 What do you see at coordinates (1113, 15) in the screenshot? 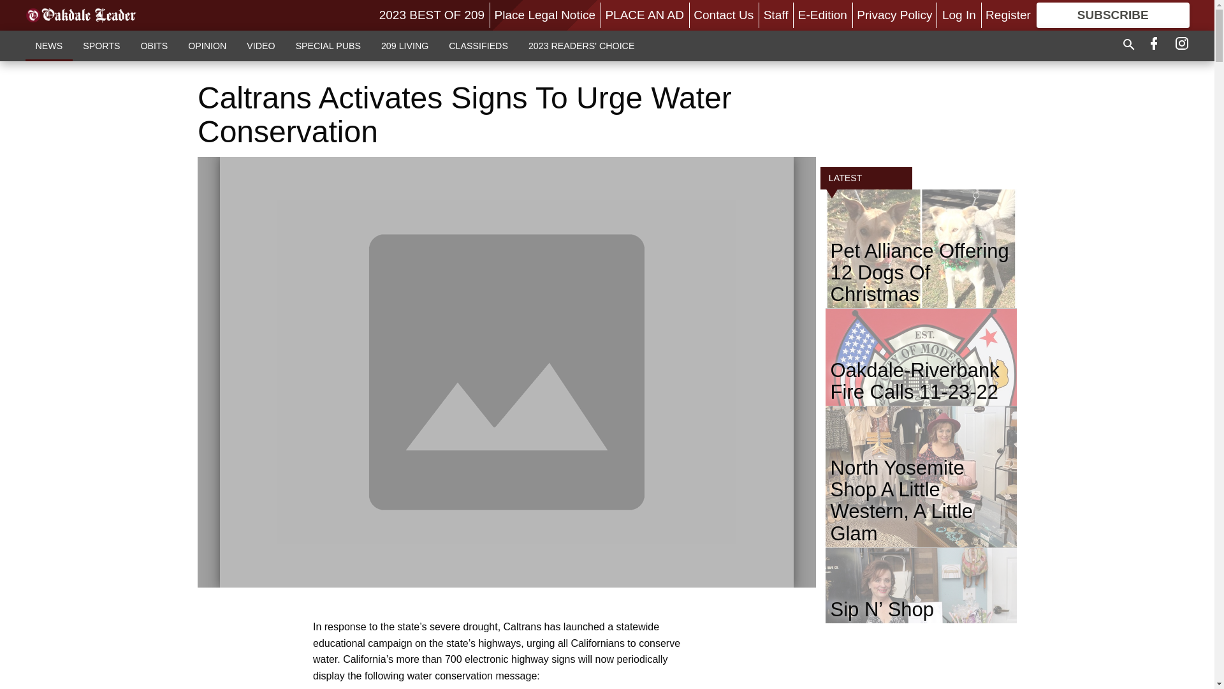
I see `SUBSCRIBE` at bounding box center [1113, 15].